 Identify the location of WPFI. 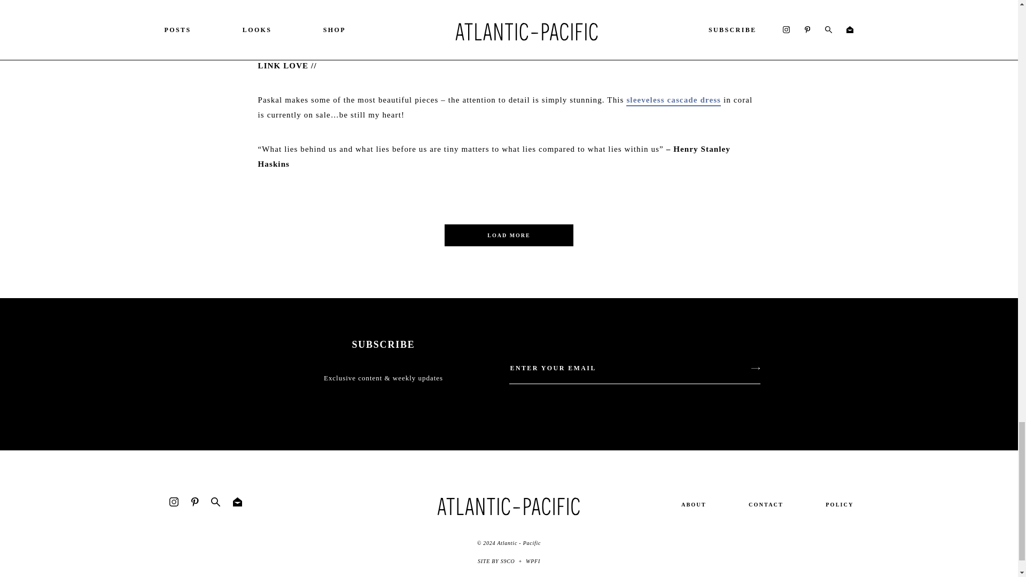
(533, 561).